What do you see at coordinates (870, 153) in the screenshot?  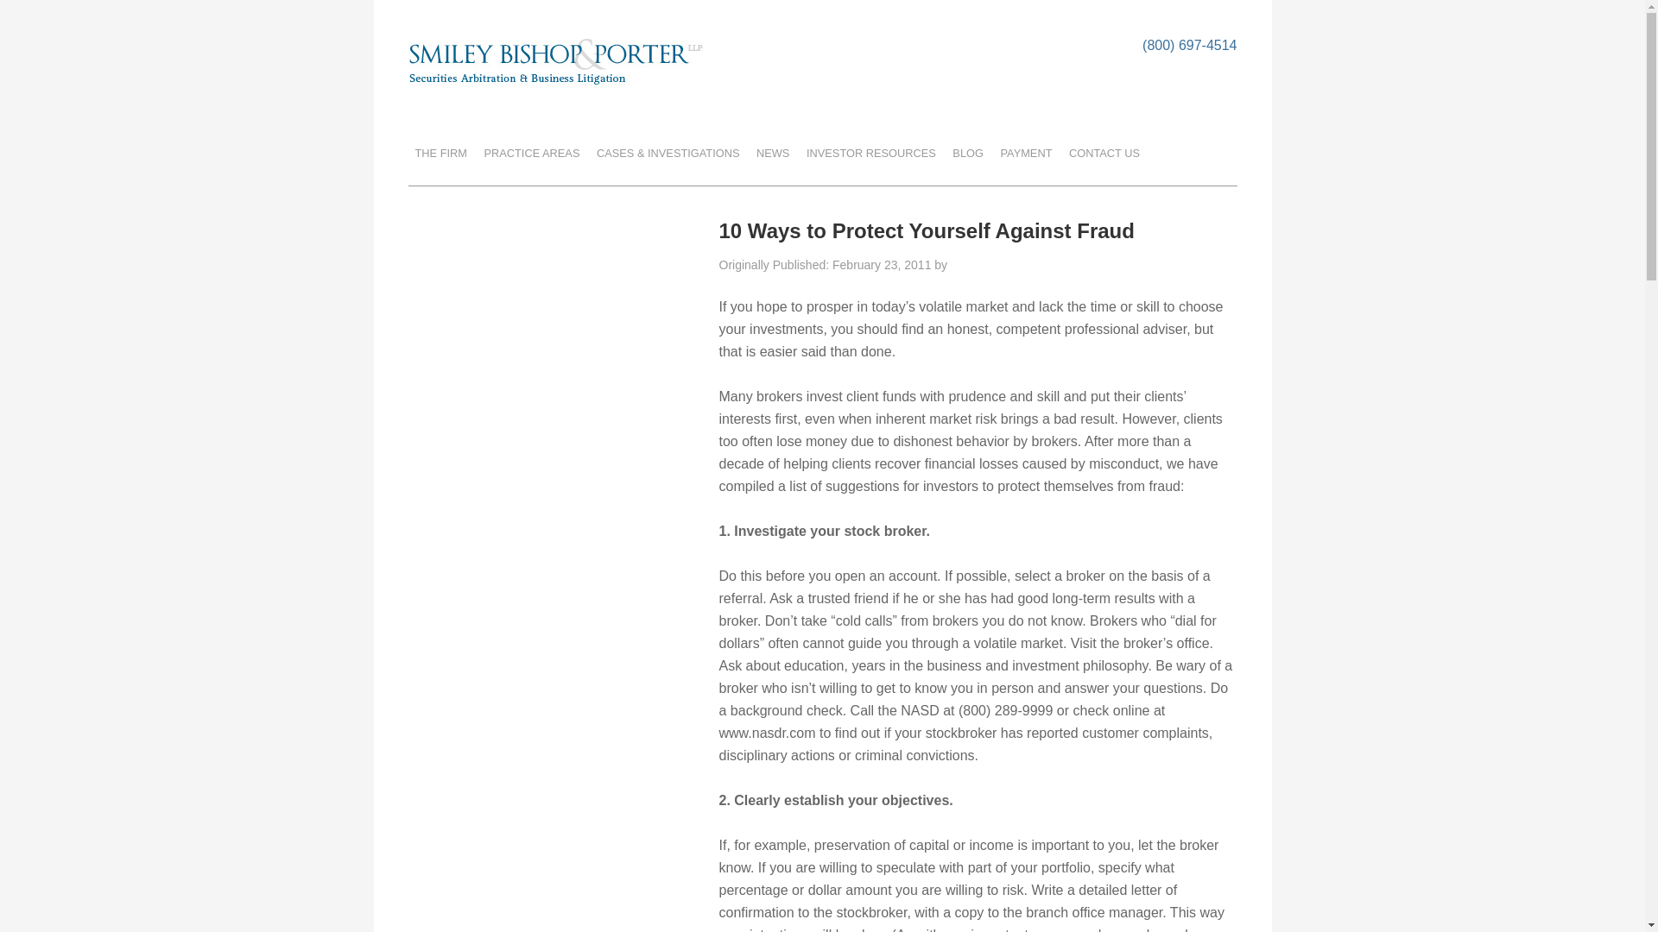 I see `INVESTOR RESOURCES` at bounding box center [870, 153].